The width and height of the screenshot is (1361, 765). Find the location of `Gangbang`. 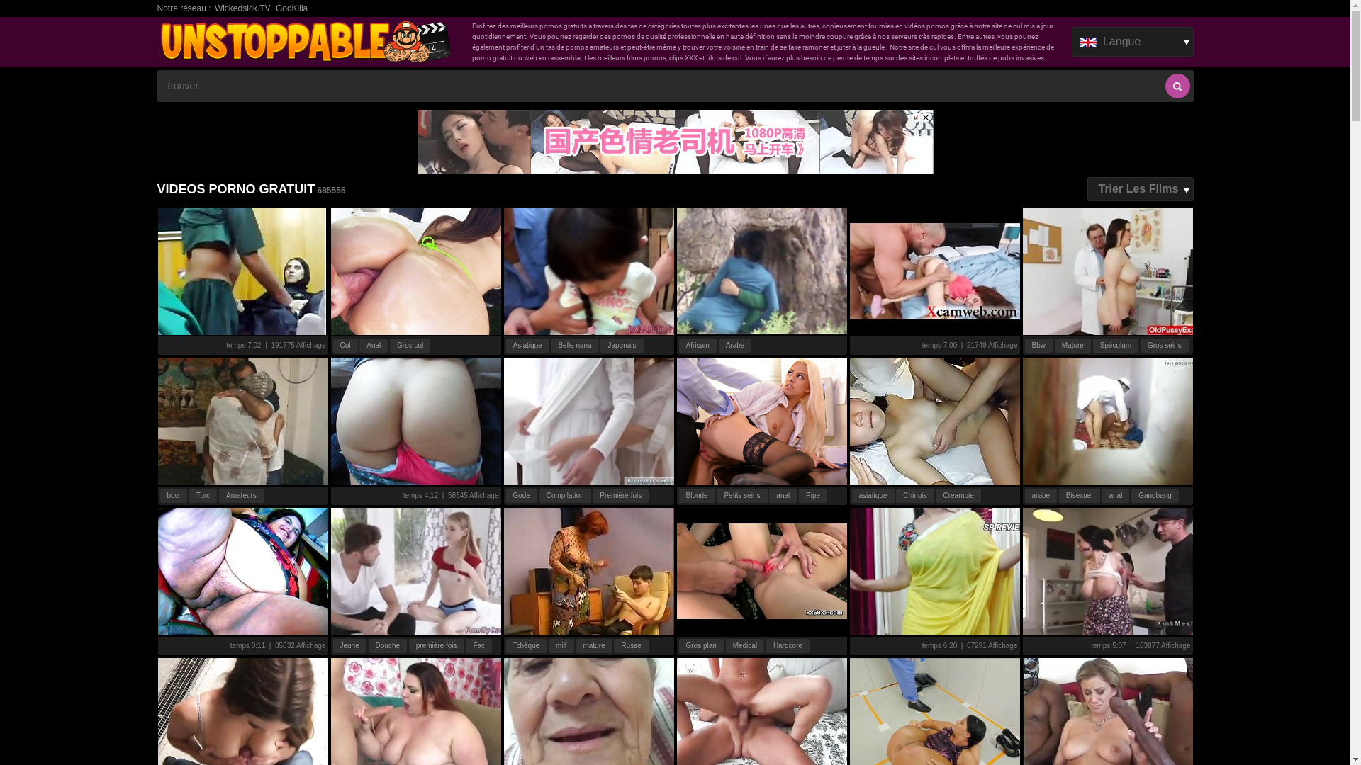

Gangbang is located at coordinates (1155, 496).